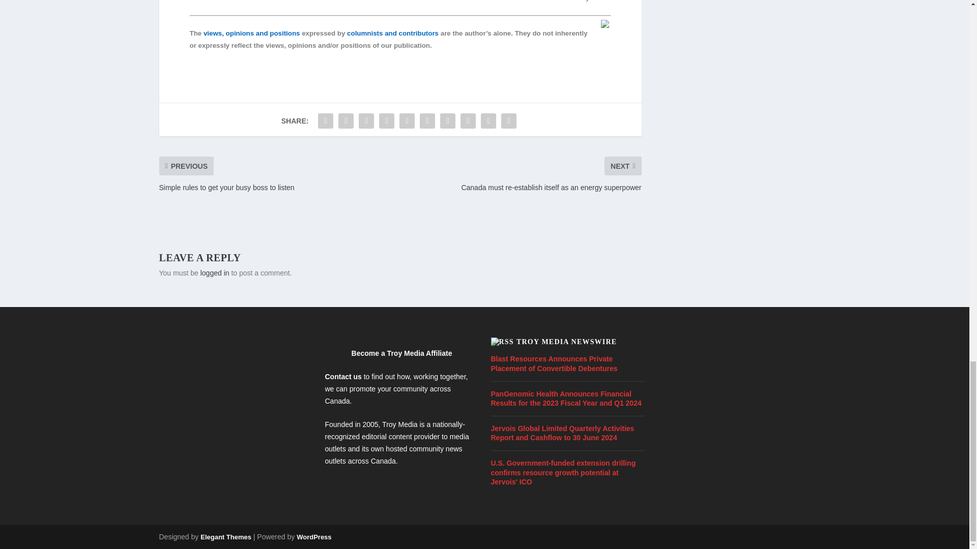  Describe the element at coordinates (386, 121) in the screenshot. I see `Share "God rested on the 7th day. Why not you?" via Tumblr` at that location.